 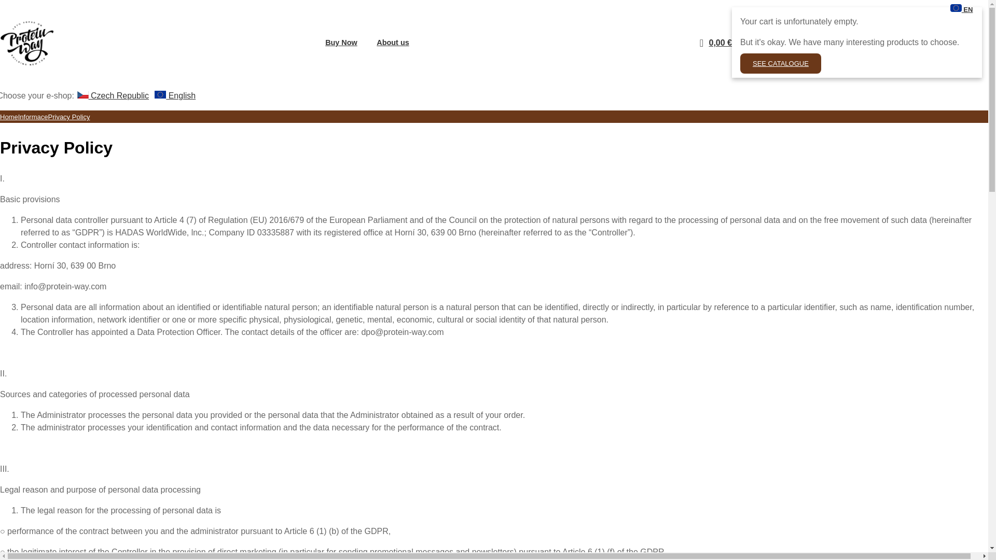 What do you see at coordinates (68, 117) in the screenshot?
I see `Privacy Policy` at bounding box center [68, 117].